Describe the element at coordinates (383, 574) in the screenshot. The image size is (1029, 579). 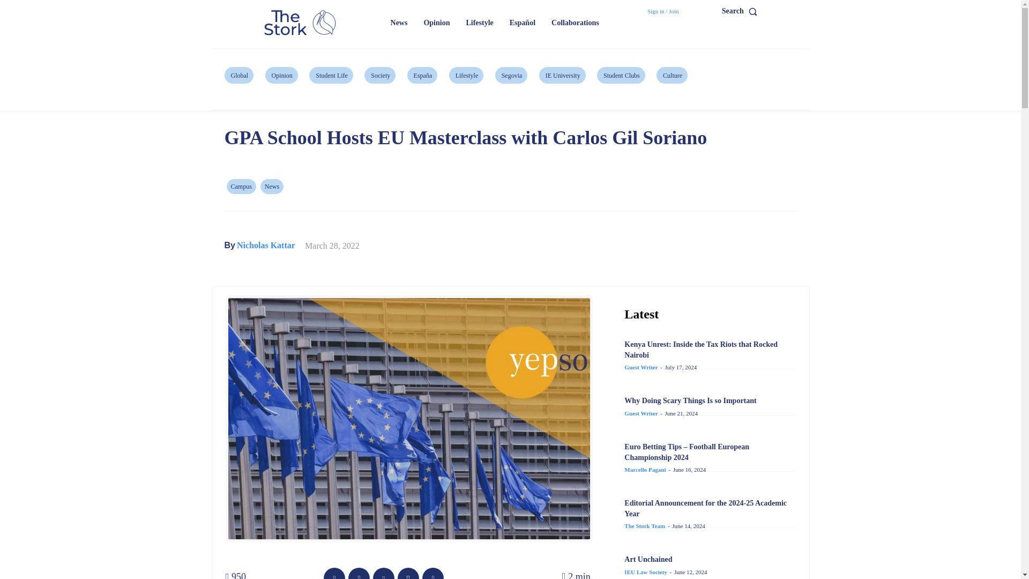
I see `Pinterest` at that location.